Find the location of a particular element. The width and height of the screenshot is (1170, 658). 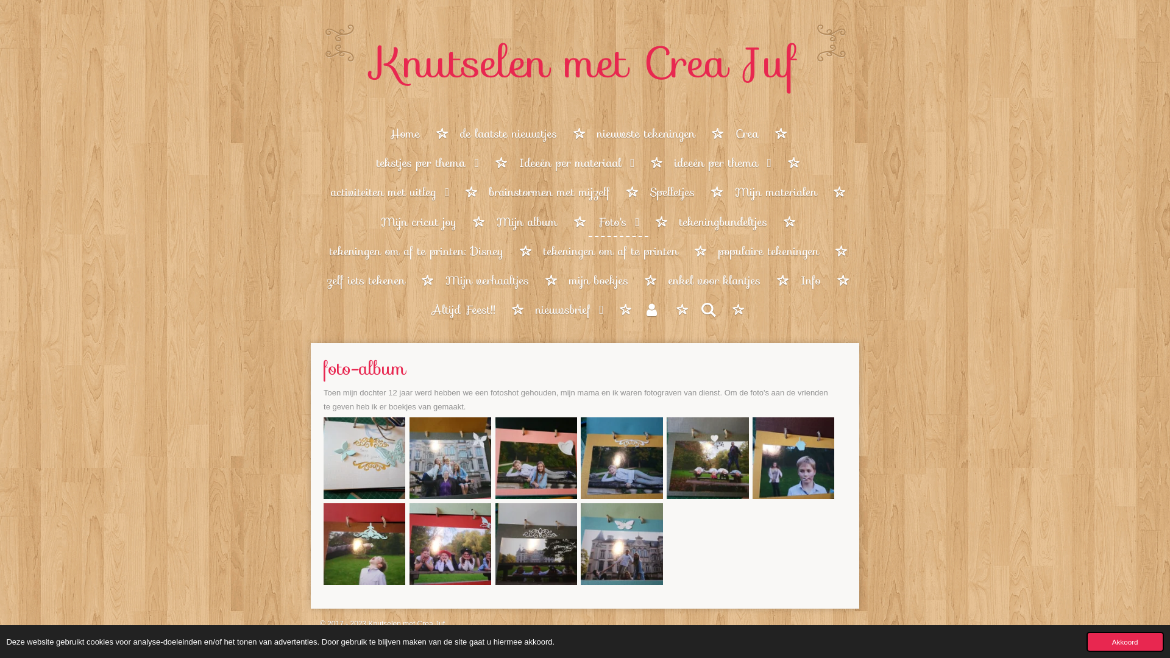

mijn boekjes is located at coordinates (598, 281).